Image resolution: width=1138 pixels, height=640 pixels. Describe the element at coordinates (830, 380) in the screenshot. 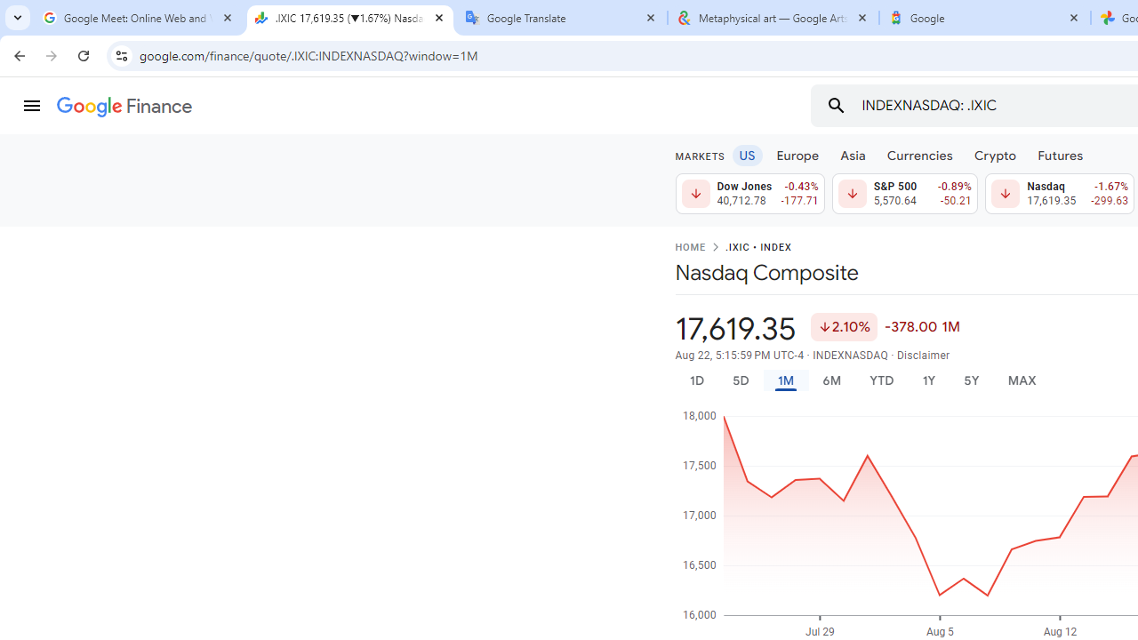

I see `6M` at that location.